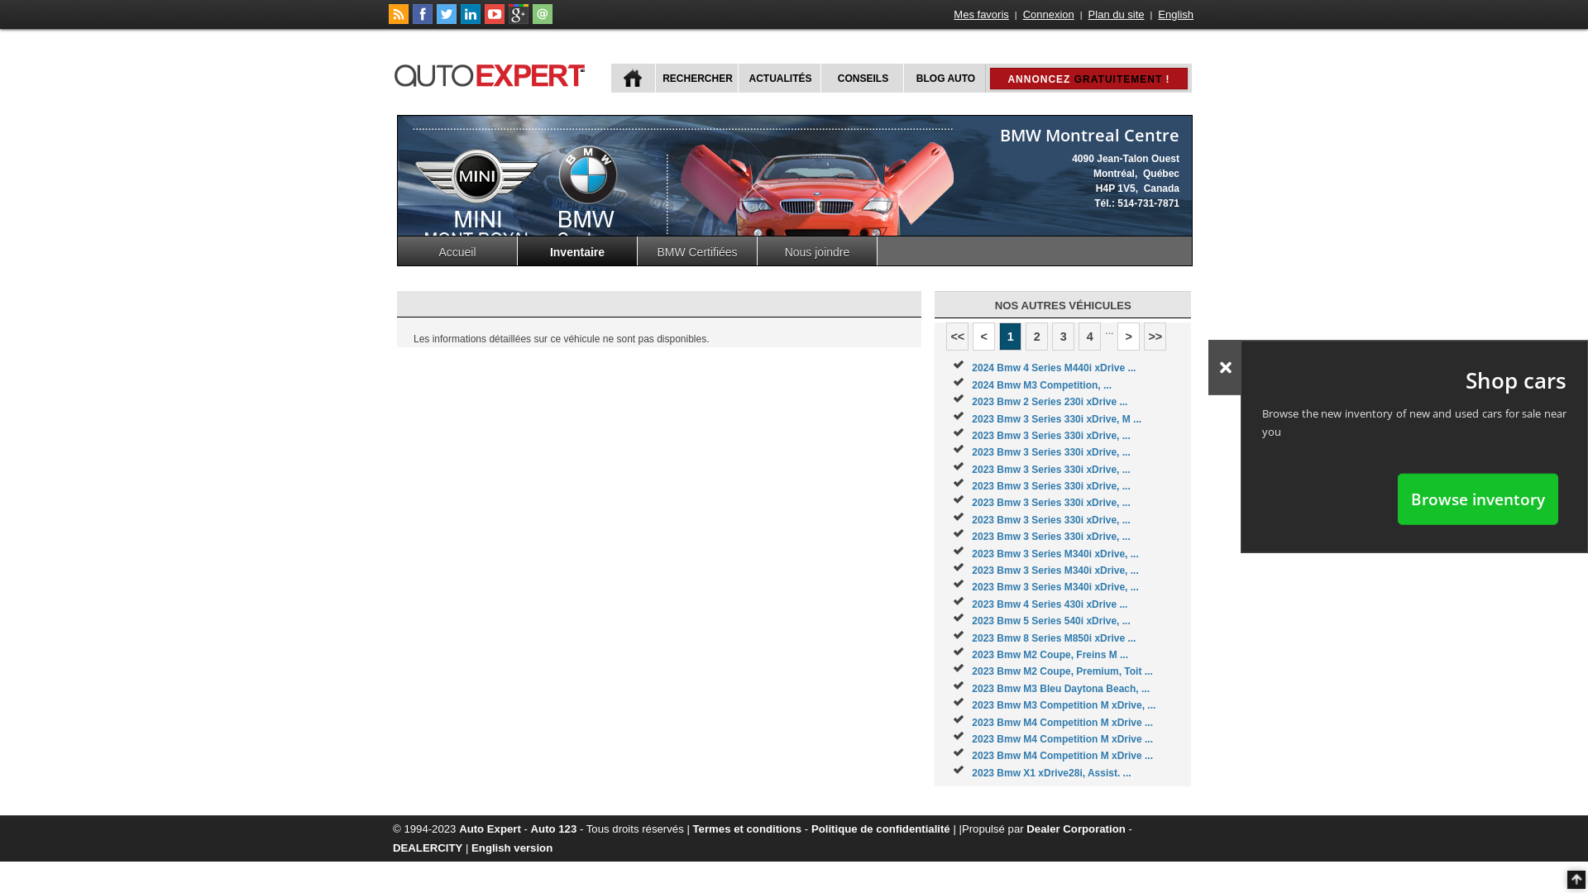 The height and width of the screenshot is (893, 1588). Describe the element at coordinates (458, 251) in the screenshot. I see `Accueil` at that location.